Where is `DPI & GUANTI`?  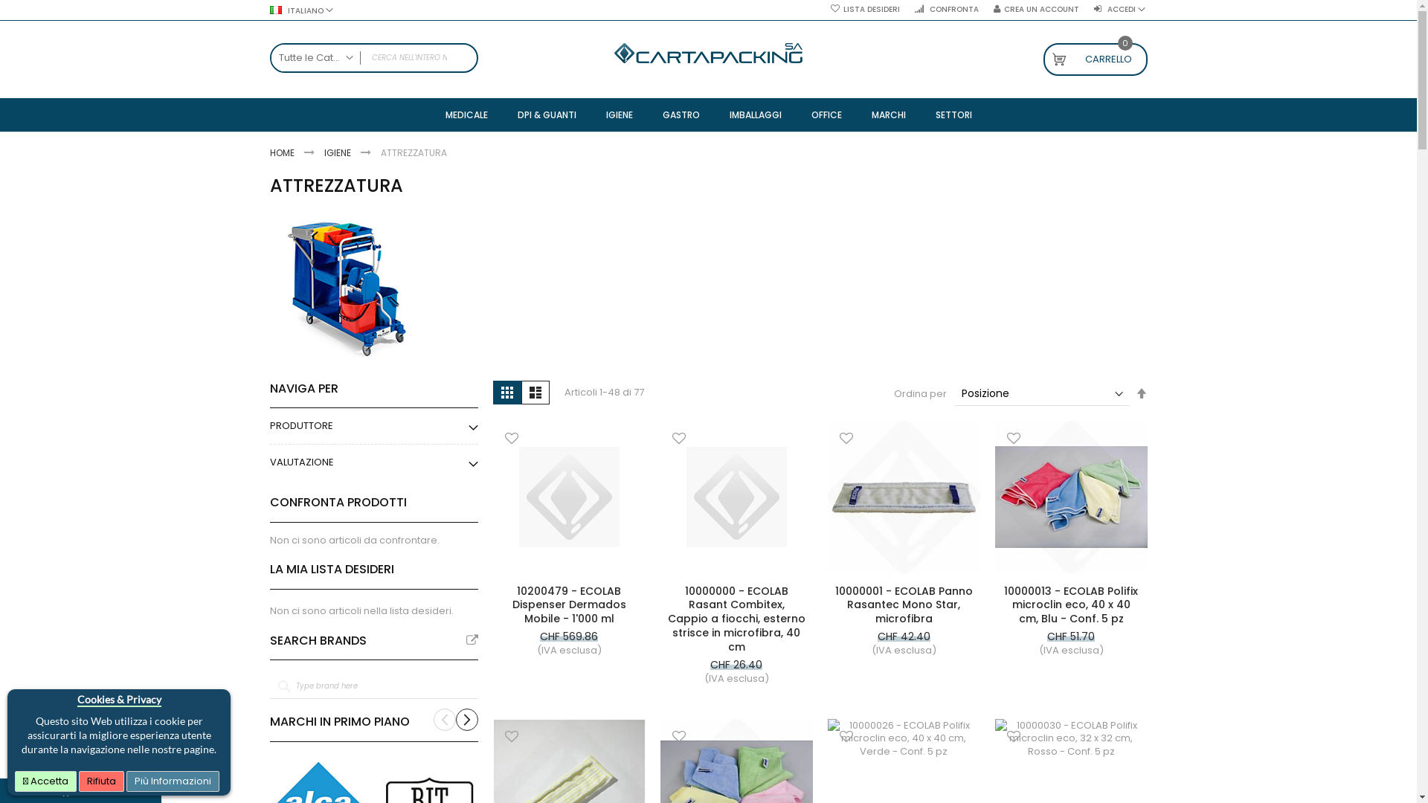
DPI & GUANTI is located at coordinates (547, 115).